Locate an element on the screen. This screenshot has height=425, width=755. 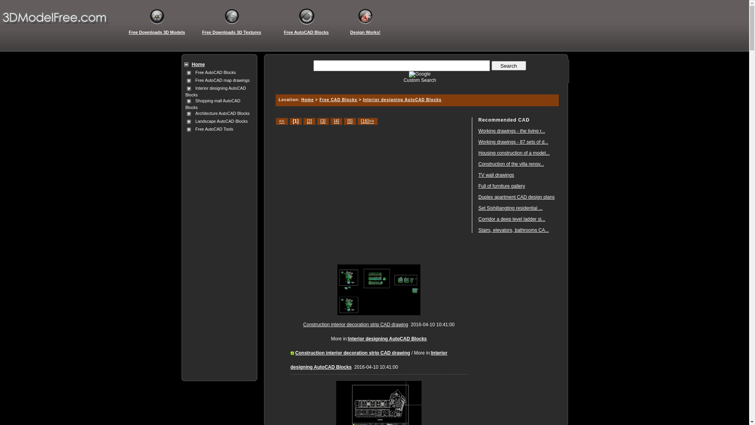
    Search     is located at coordinates (509, 66).